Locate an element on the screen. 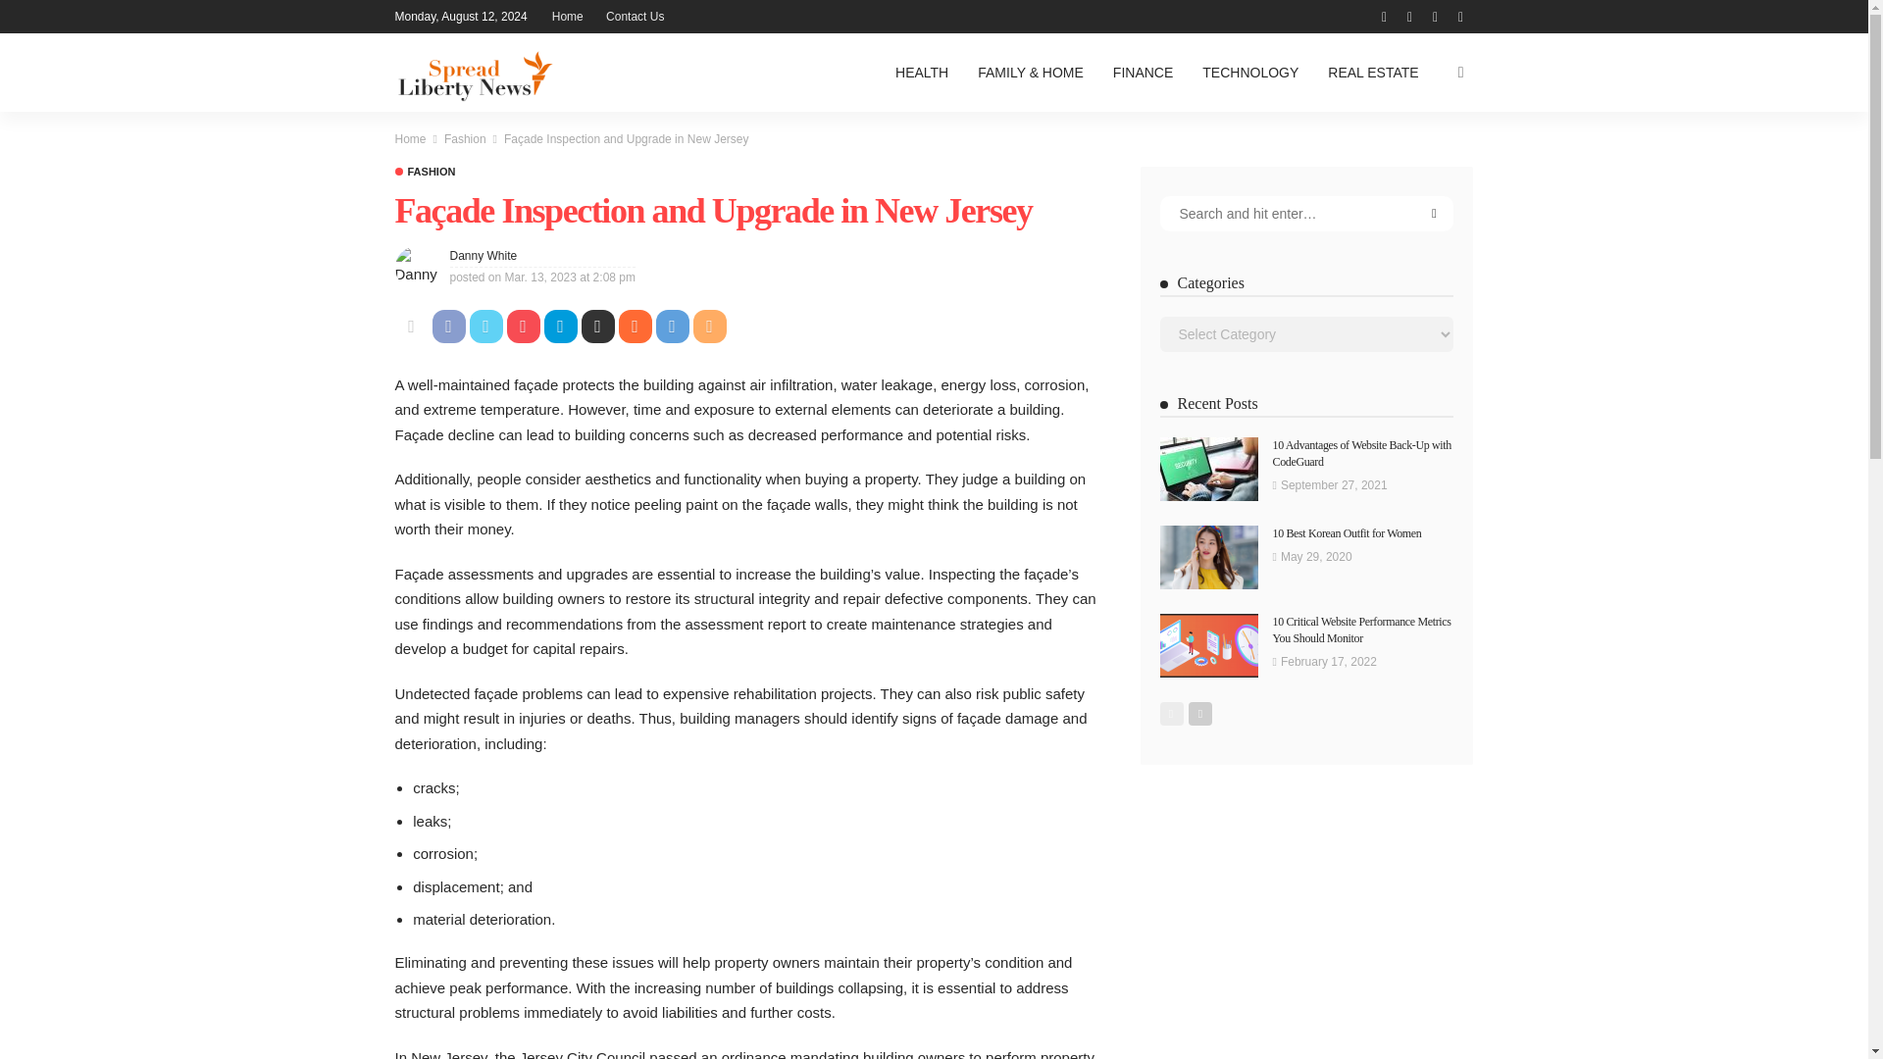  search for: is located at coordinates (1306, 214).